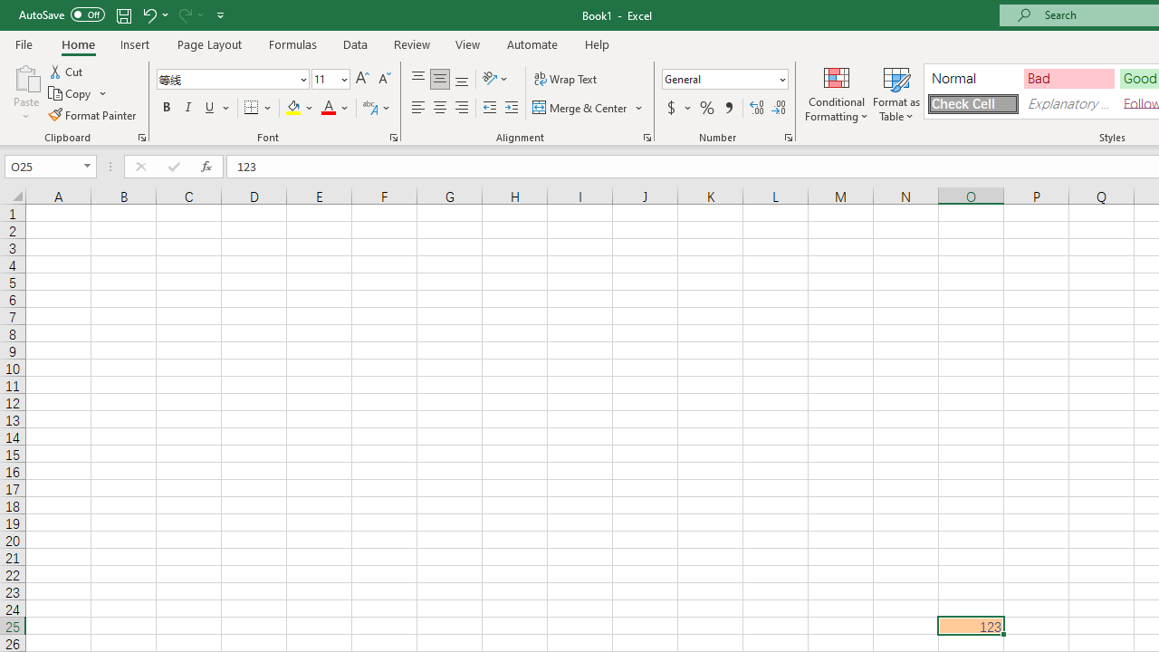  What do you see at coordinates (671, 109) in the screenshot?
I see `Accounting Number Format` at bounding box center [671, 109].